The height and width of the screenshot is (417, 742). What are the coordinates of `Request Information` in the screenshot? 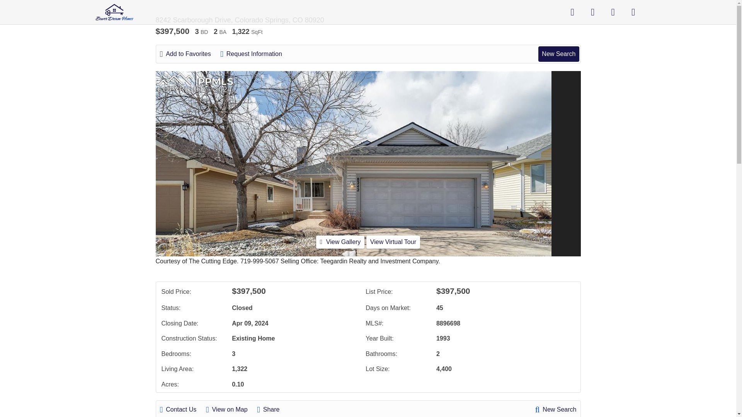 It's located at (255, 54).